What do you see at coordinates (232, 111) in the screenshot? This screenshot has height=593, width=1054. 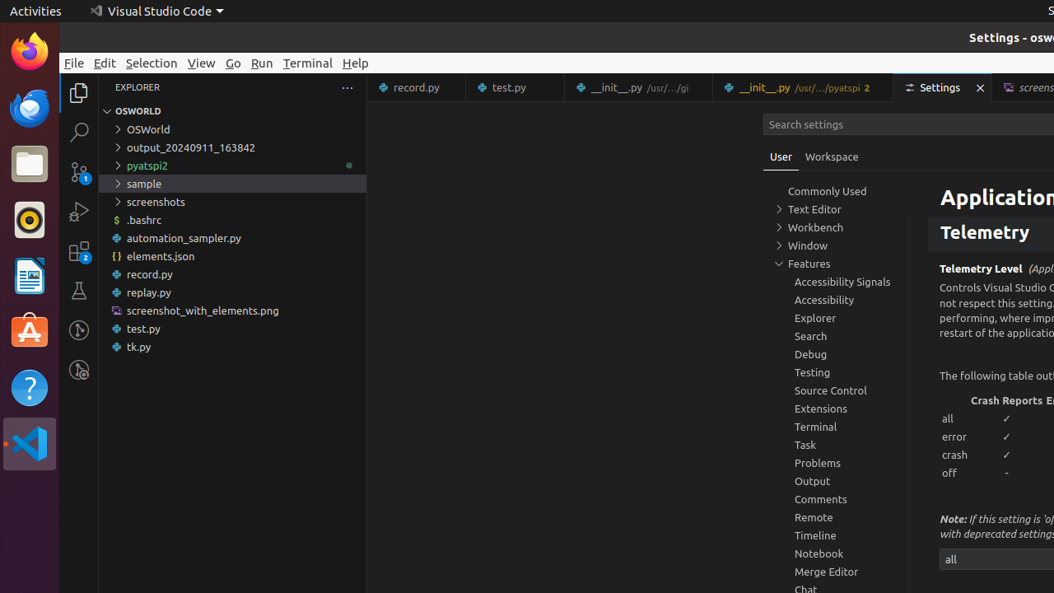 I see `Explorer Section: osworld` at bounding box center [232, 111].